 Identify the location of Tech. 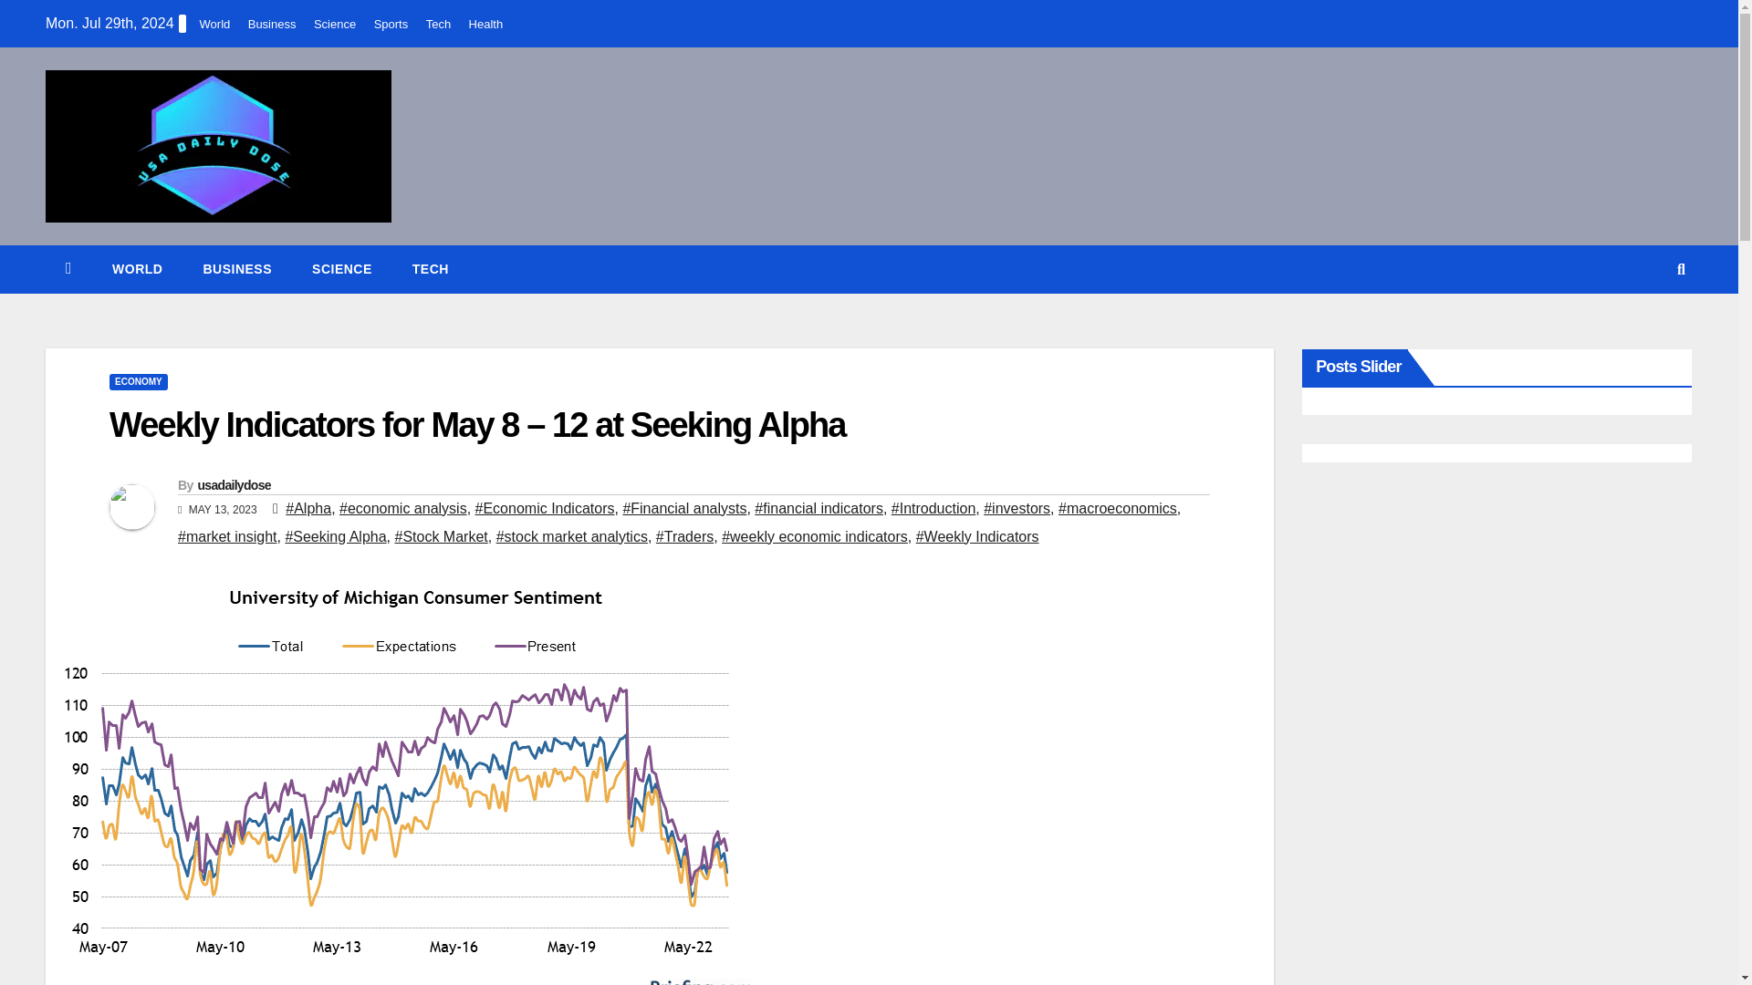
(438, 24).